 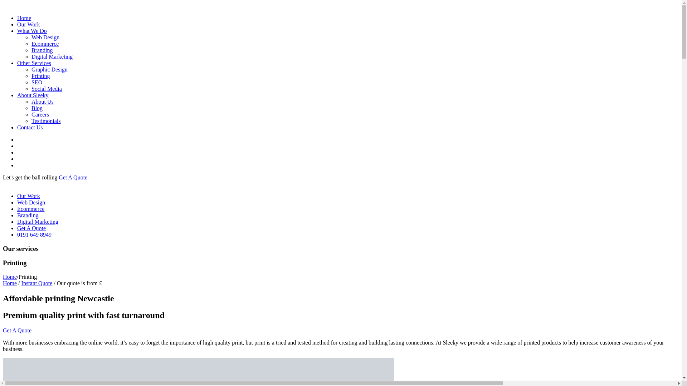 I want to click on Web Design, so click(x=31, y=202).